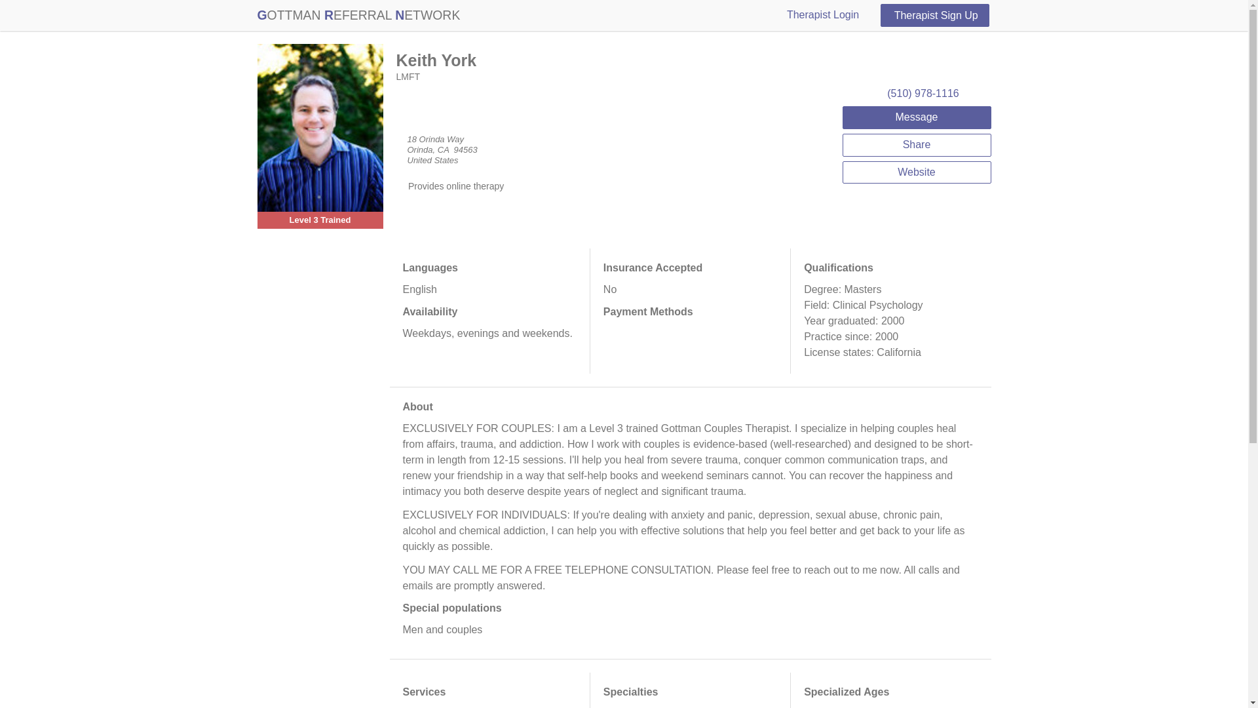 The image size is (1258, 708). Describe the element at coordinates (917, 117) in the screenshot. I see `Message` at that location.